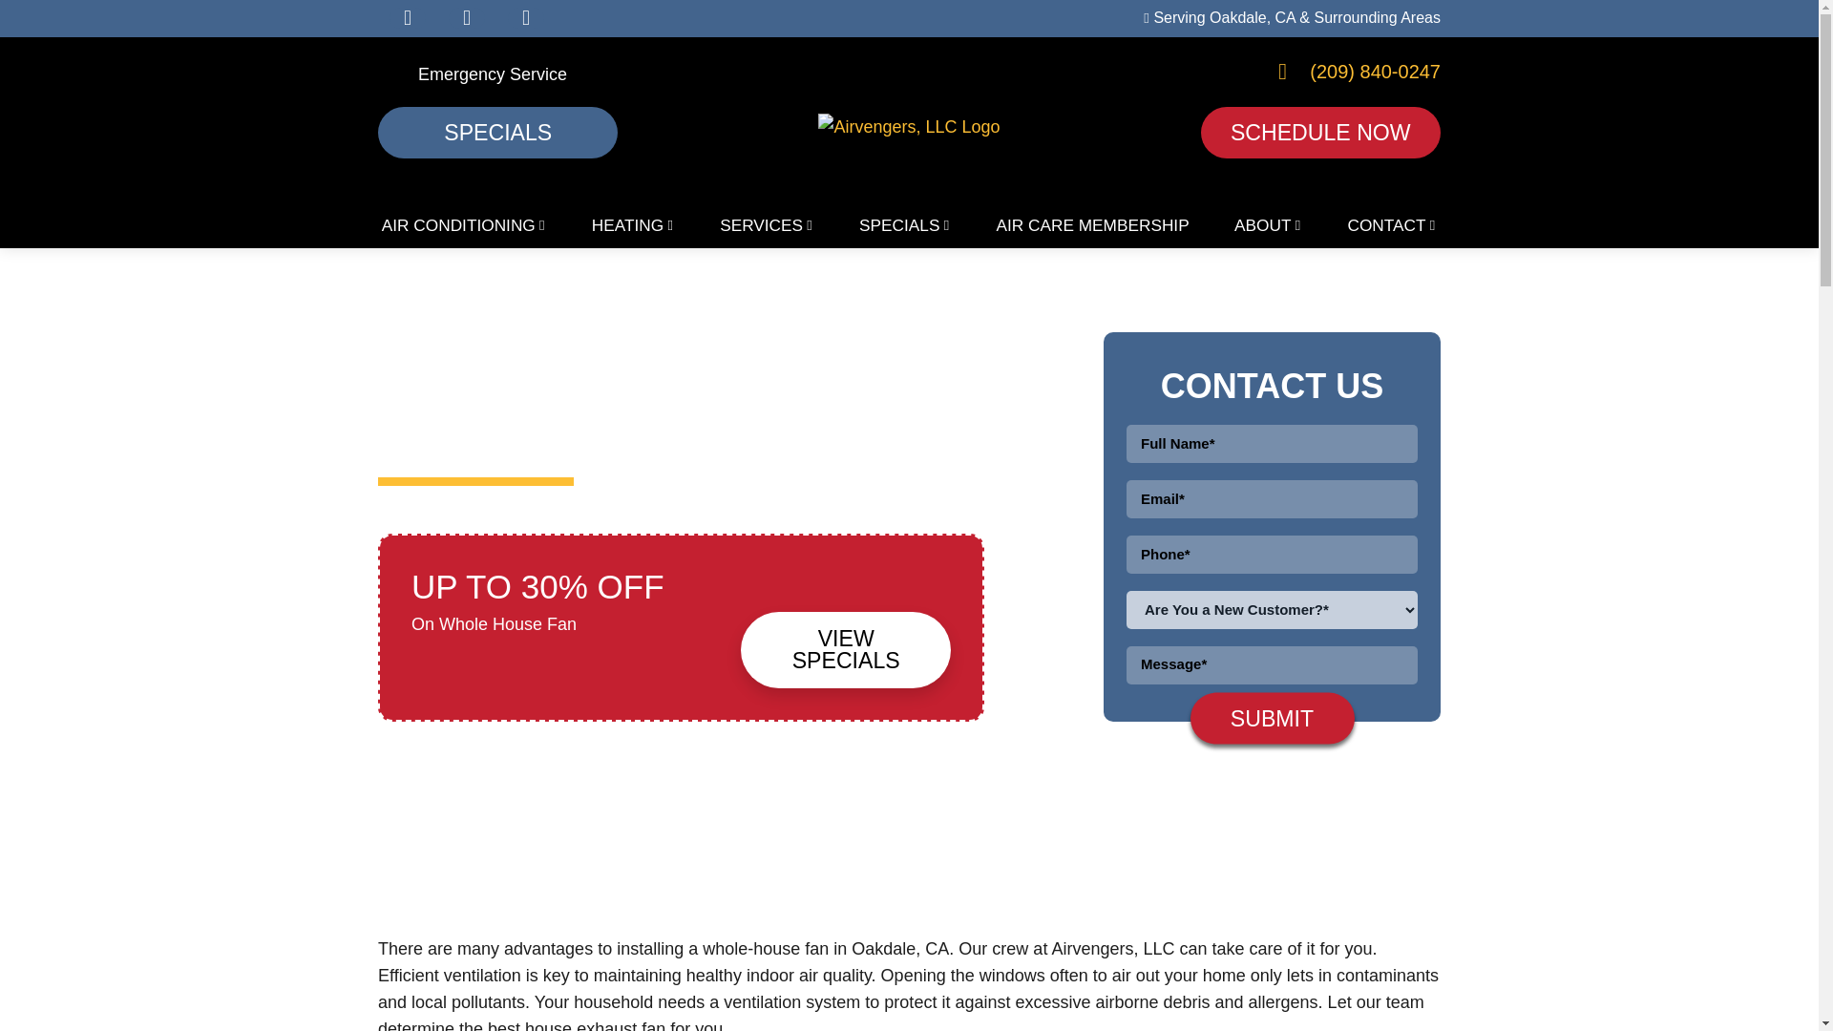  What do you see at coordinates (908, 126) in the screenshot?
I see `Airvengers, LLC` at bounding box center [908, 126].